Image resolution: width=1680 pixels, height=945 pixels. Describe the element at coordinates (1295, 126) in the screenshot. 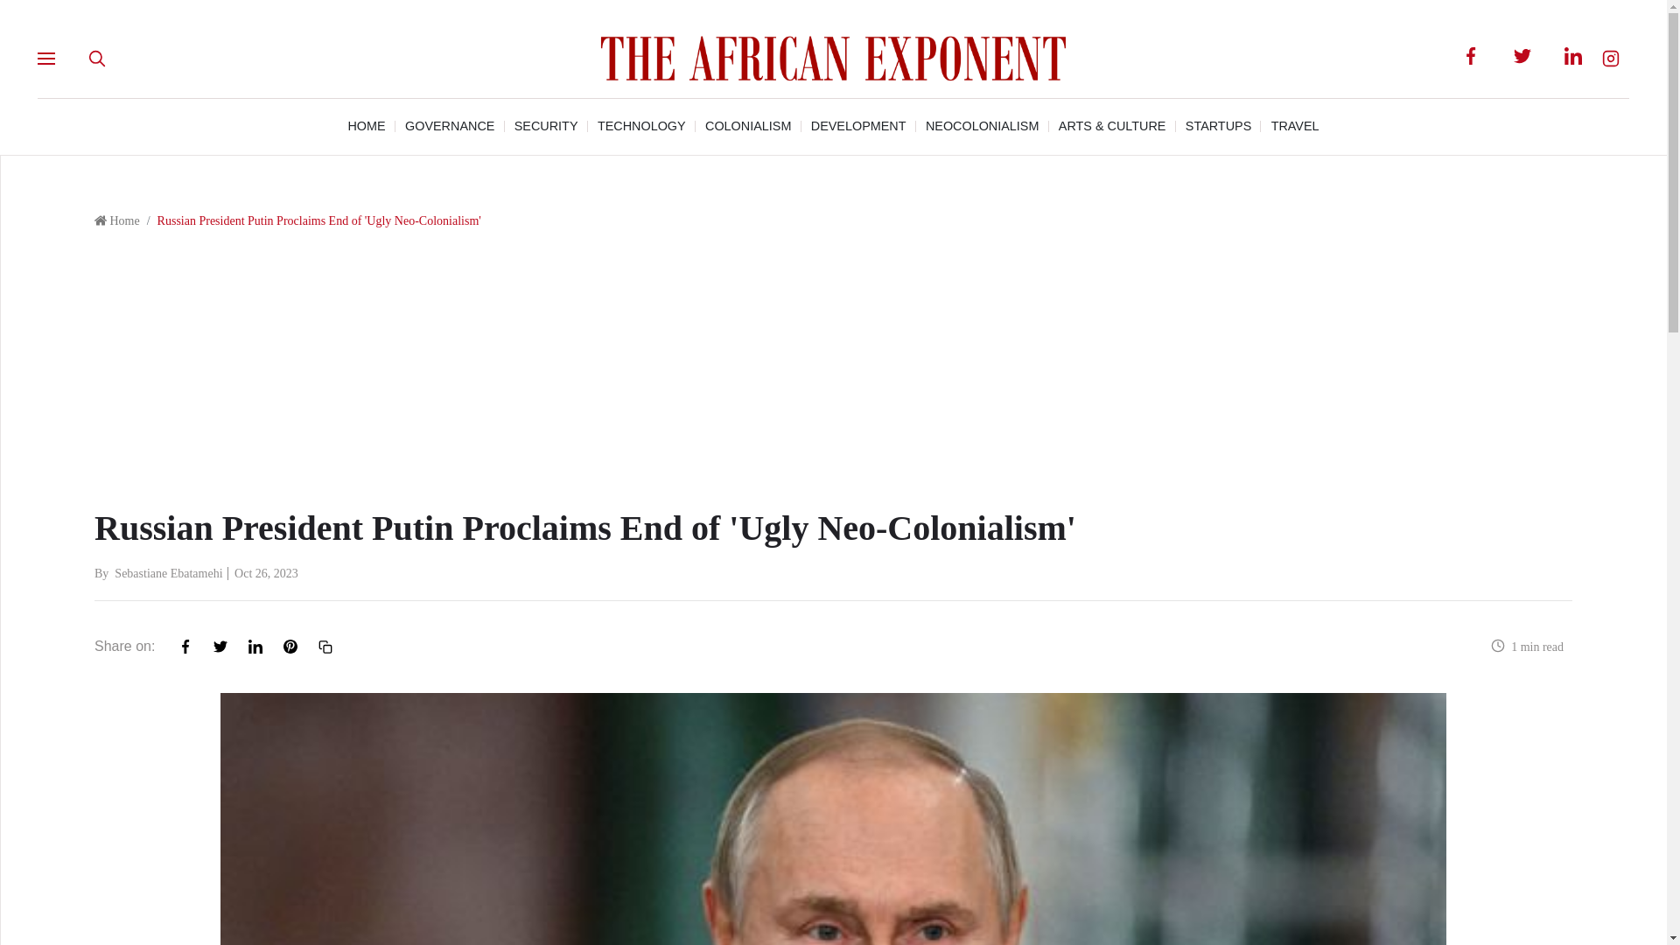

I see `TRAVEL` at that location.